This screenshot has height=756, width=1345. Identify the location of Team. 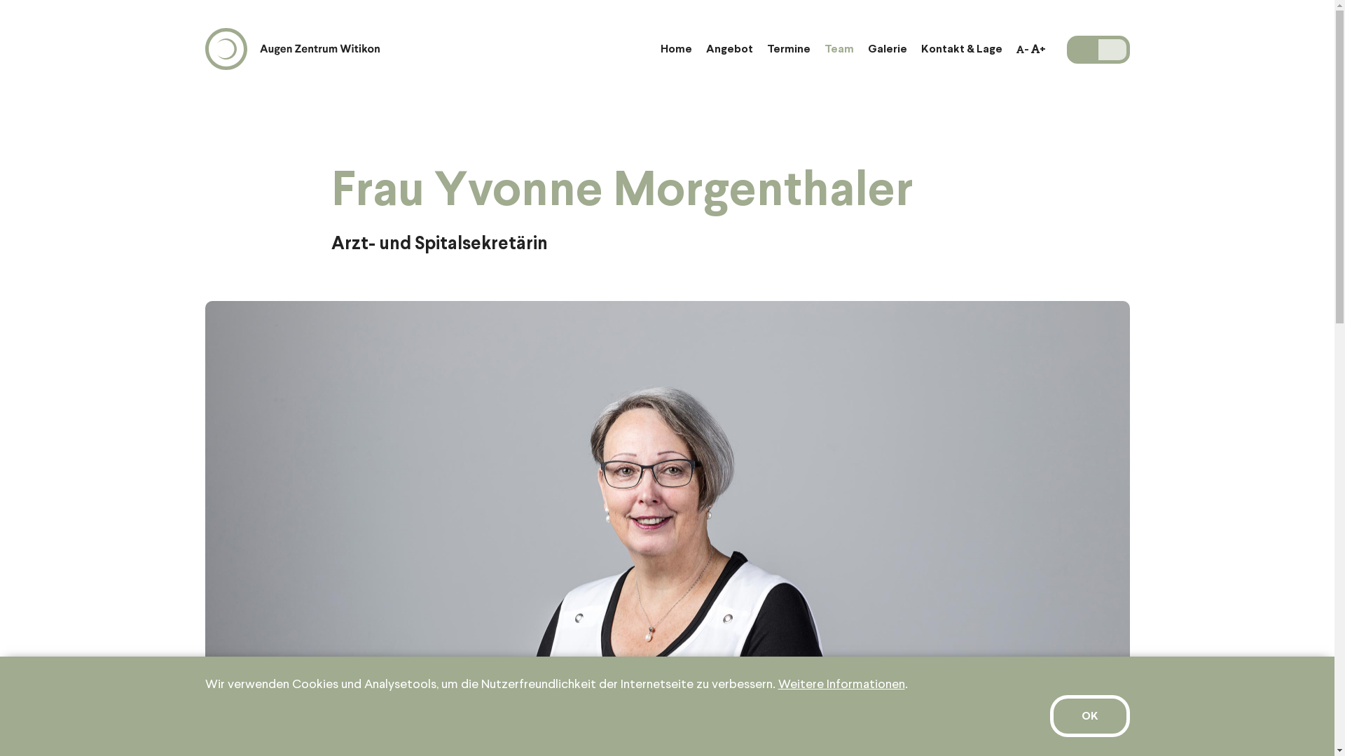
(839, 49).